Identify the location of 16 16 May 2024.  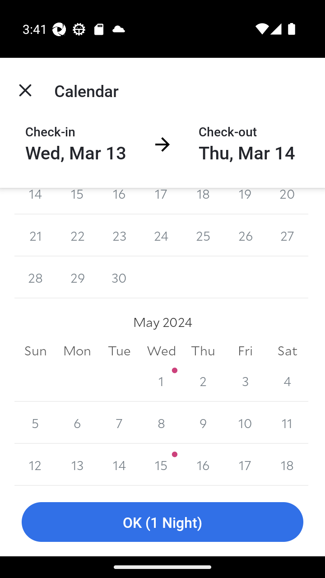
(203, 465).